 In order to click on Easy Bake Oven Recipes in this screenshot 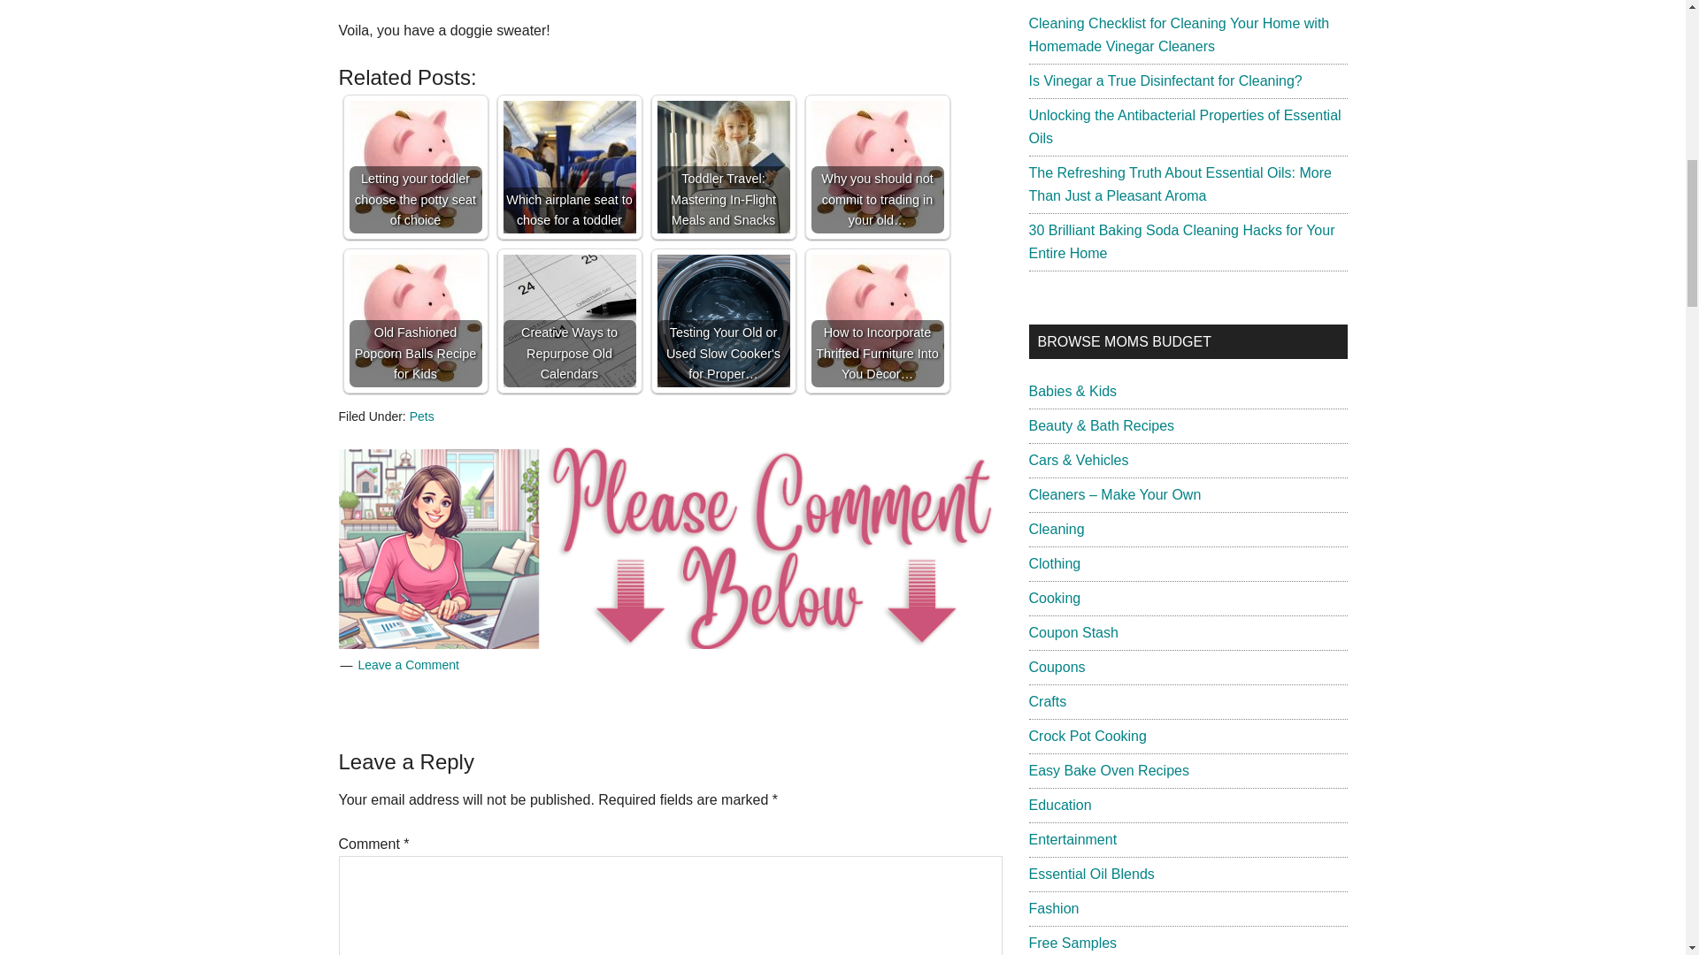, I will do `click(1108, 770)`.